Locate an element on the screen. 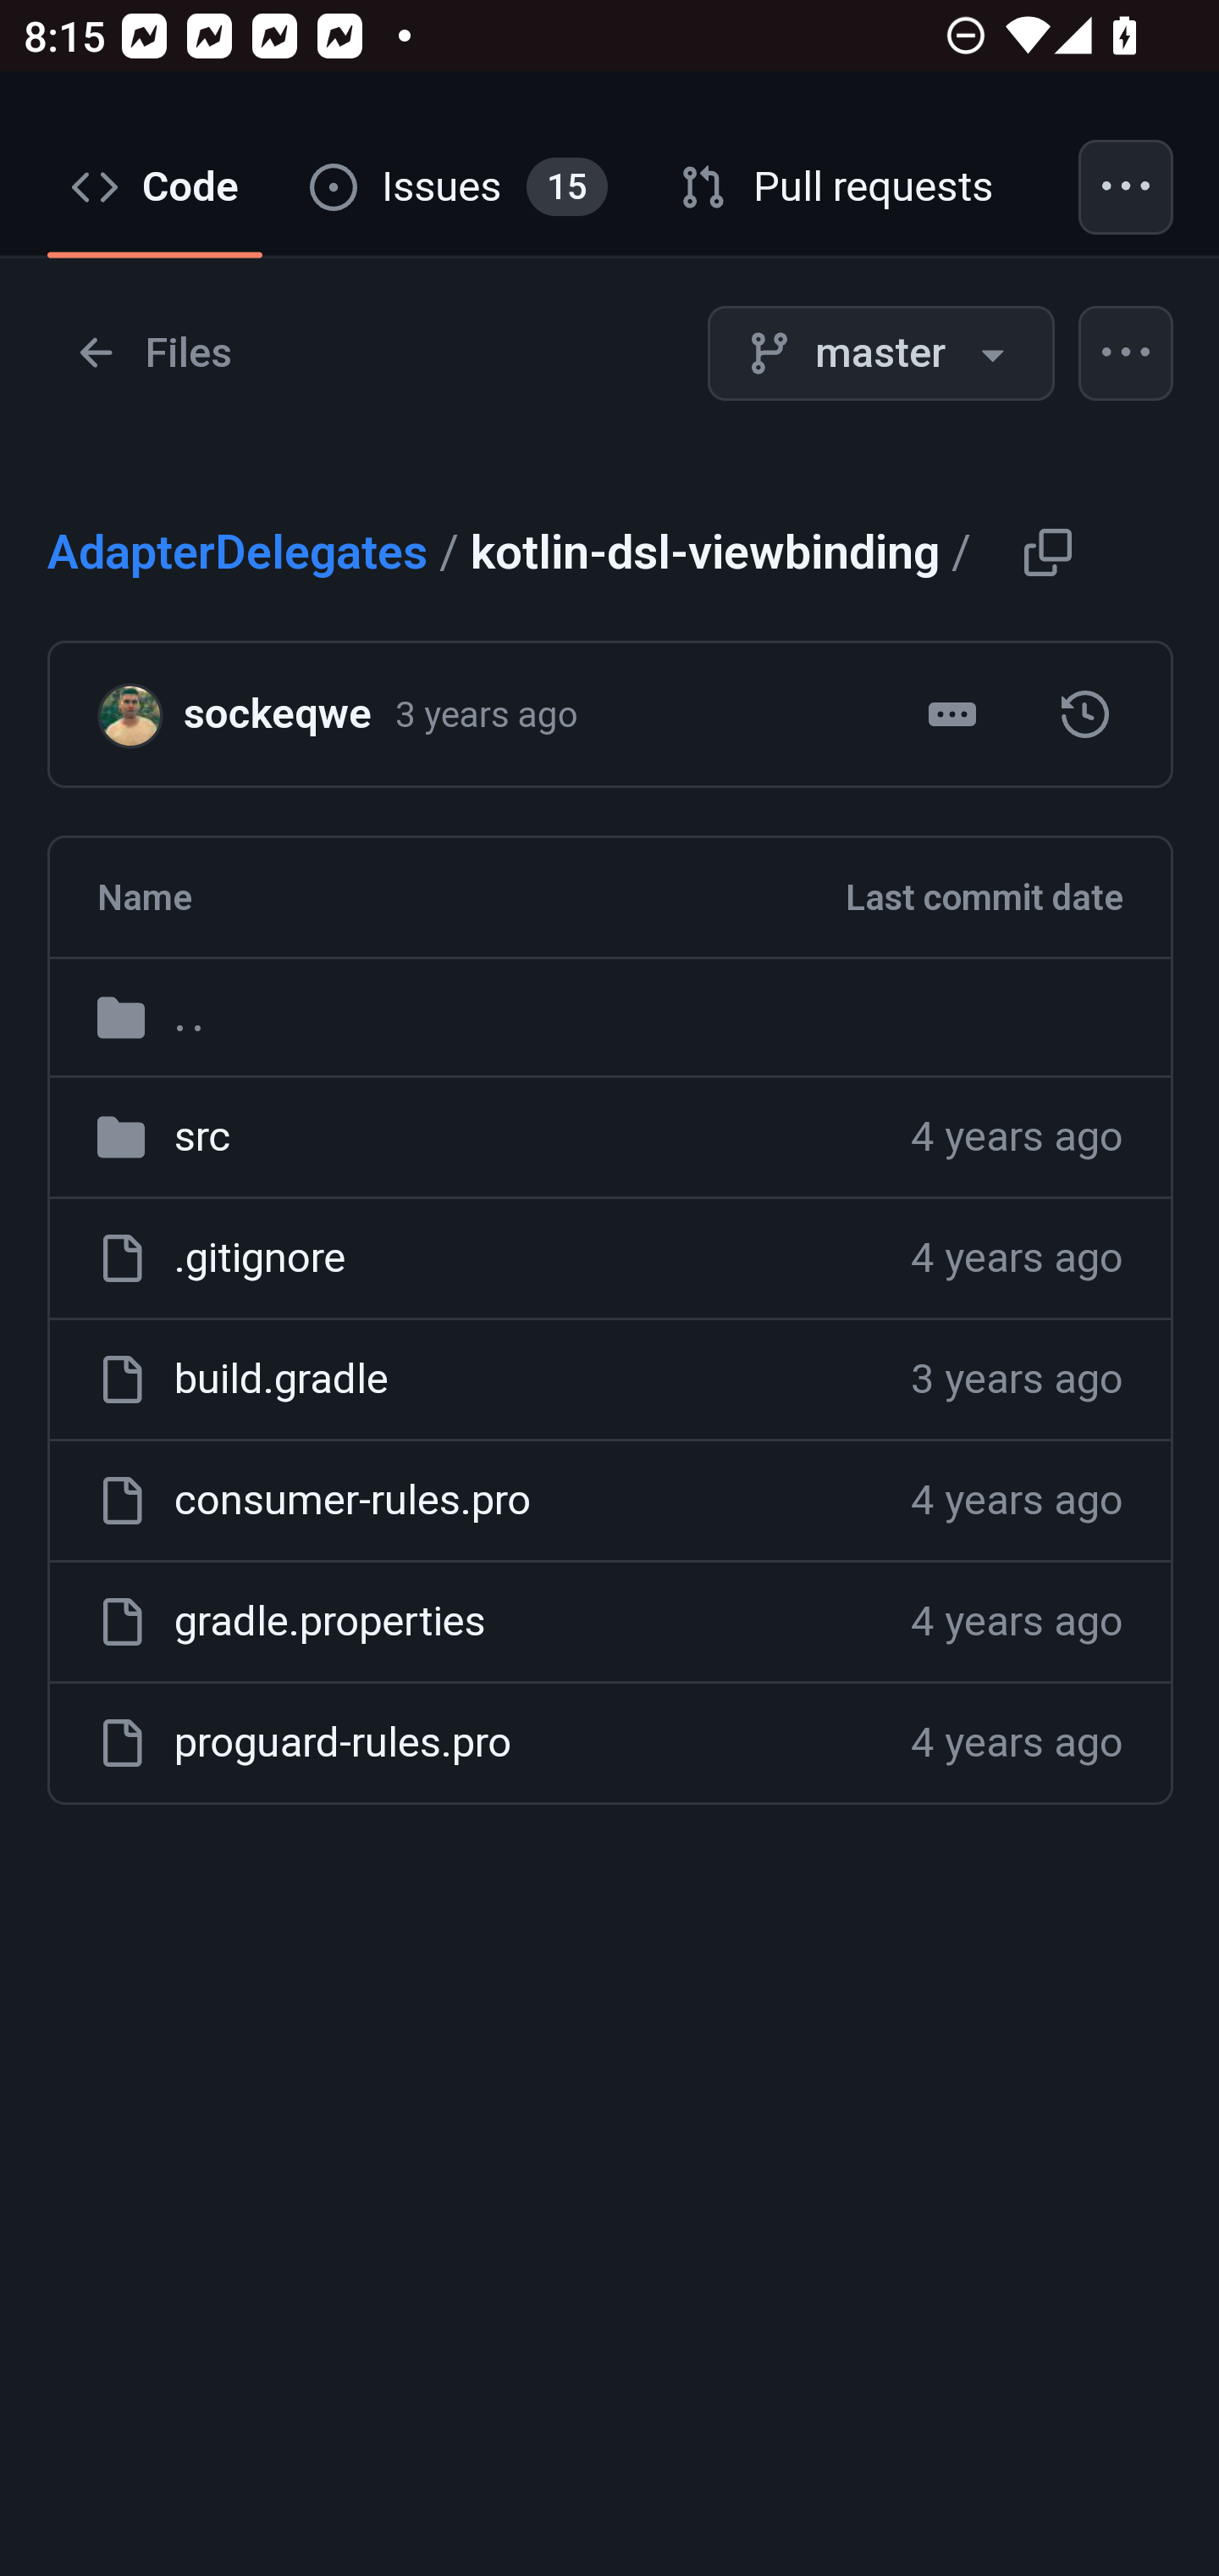  Open commit details is located at coordinates (952, 715).